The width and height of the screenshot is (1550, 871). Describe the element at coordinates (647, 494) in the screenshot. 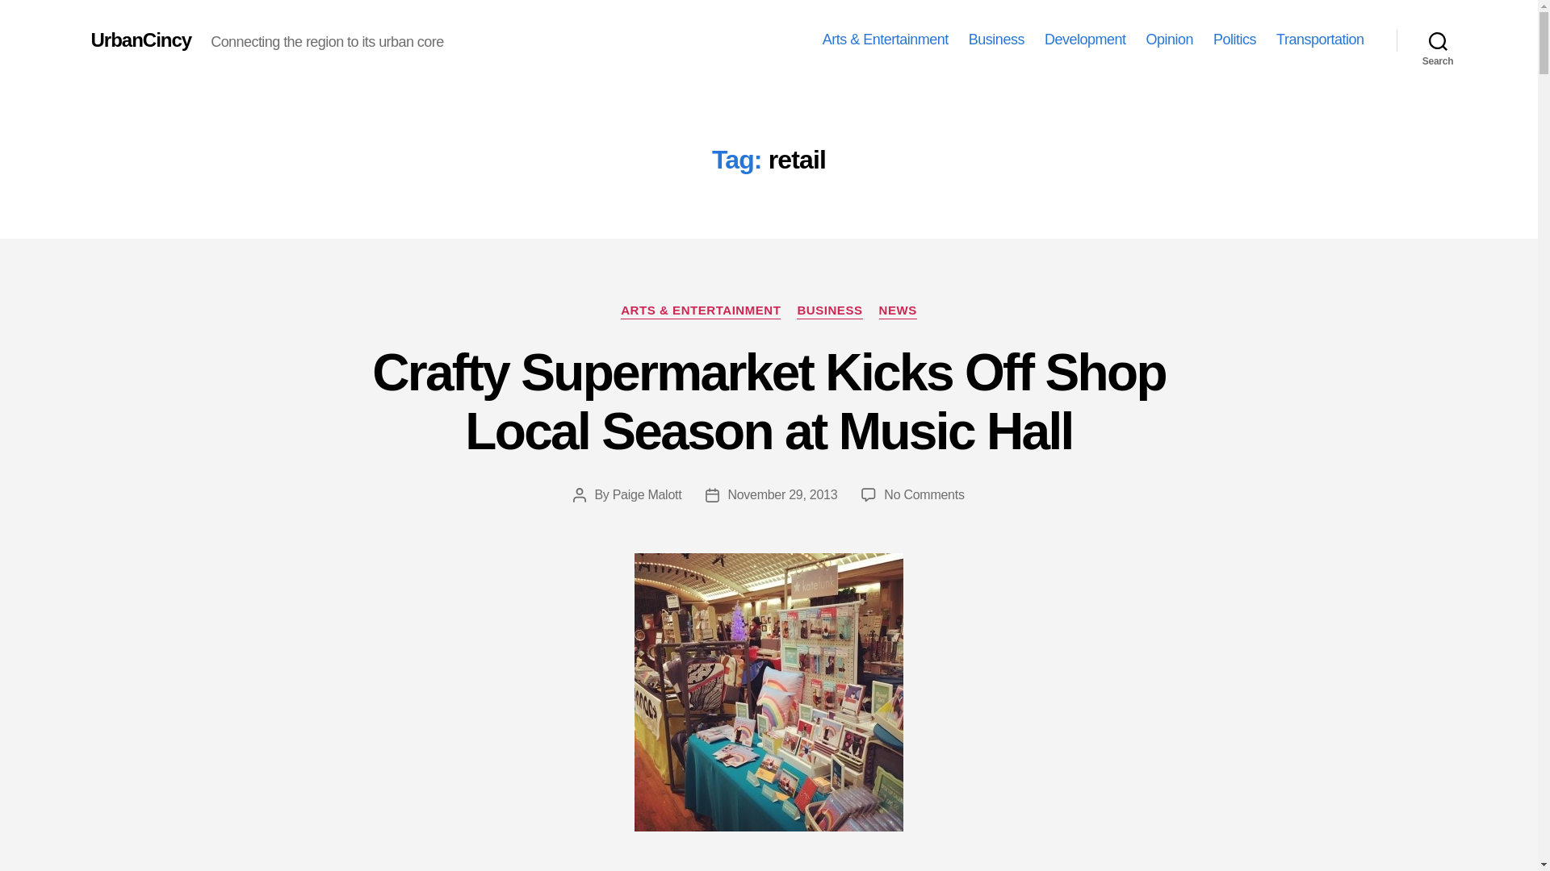

I see `Paige Malott` at that location.